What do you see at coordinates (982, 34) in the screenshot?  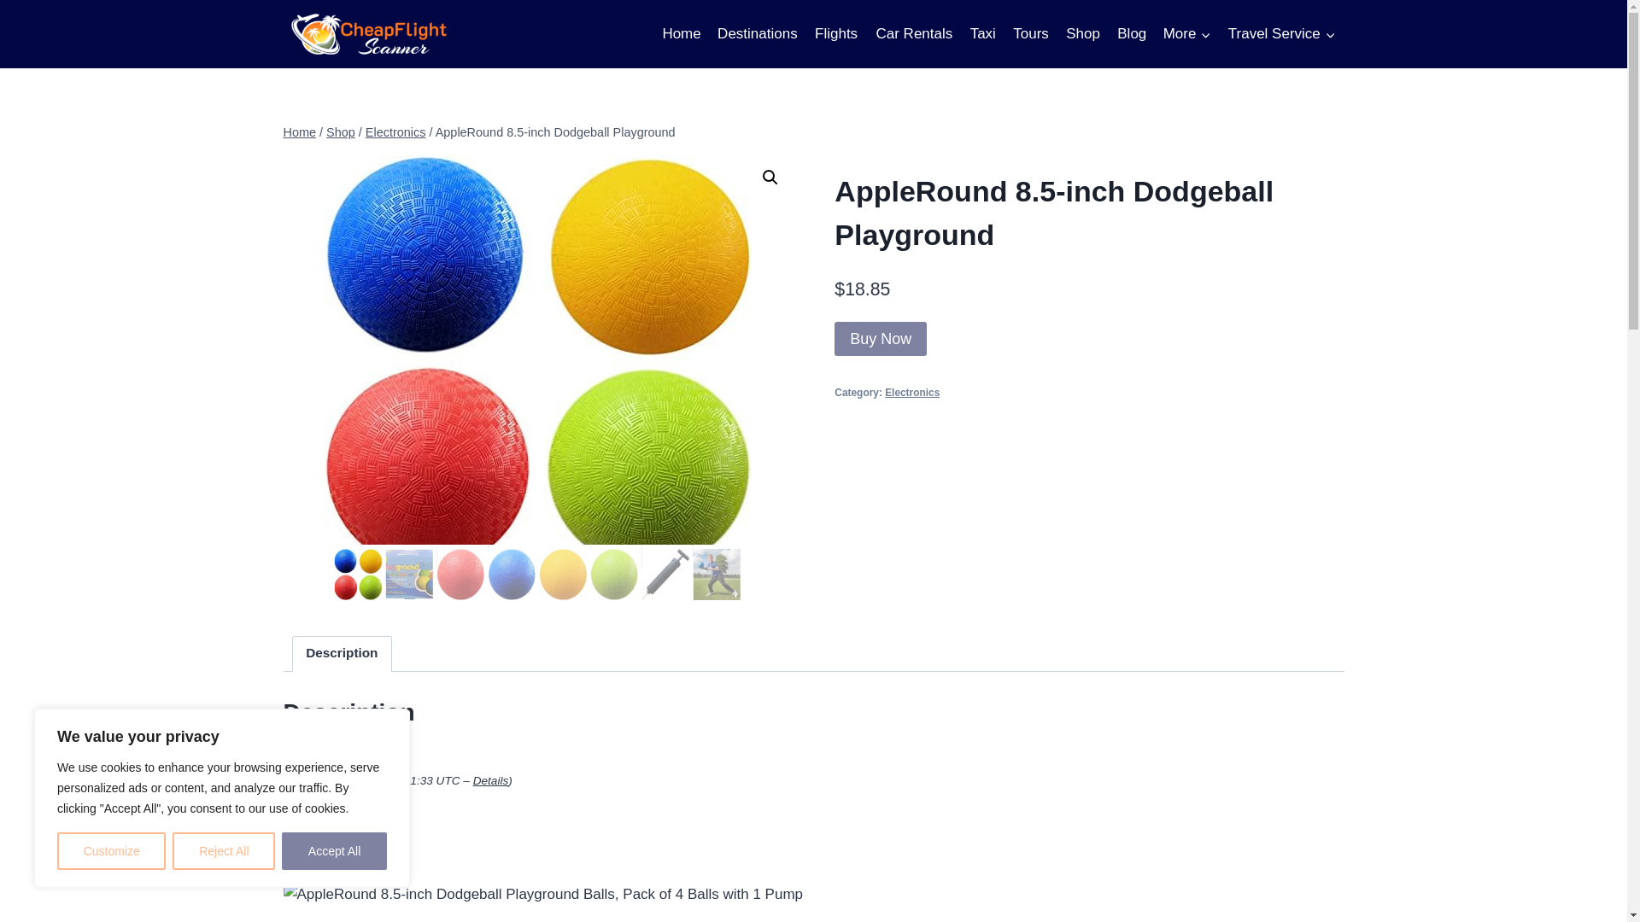 I see `Taxi` at bounding box center [982, 34].